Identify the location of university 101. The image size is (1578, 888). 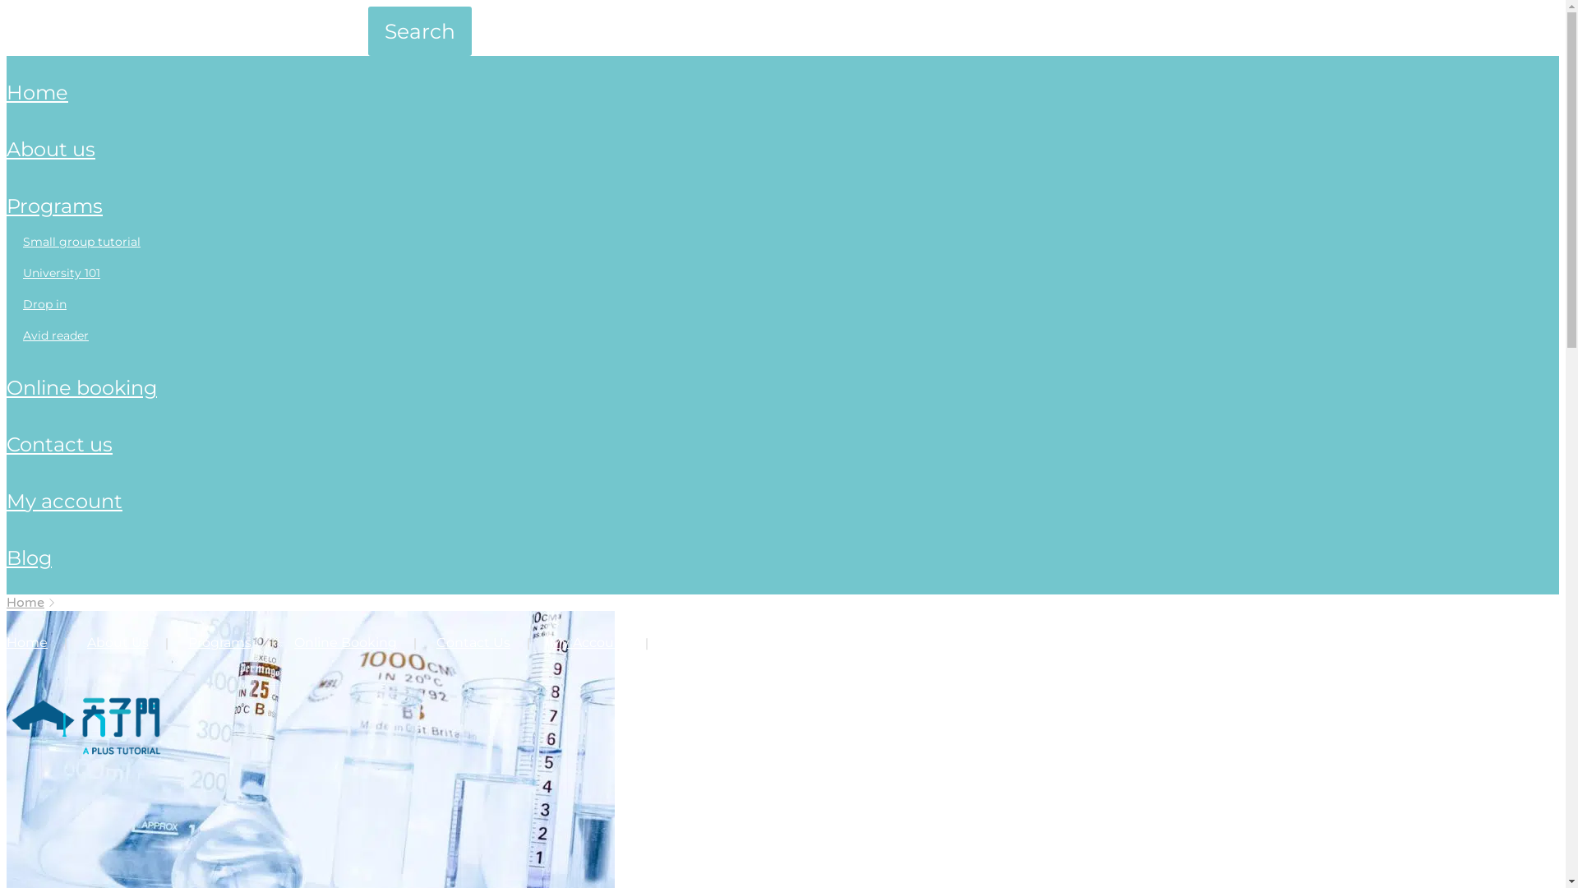
(62, 273).